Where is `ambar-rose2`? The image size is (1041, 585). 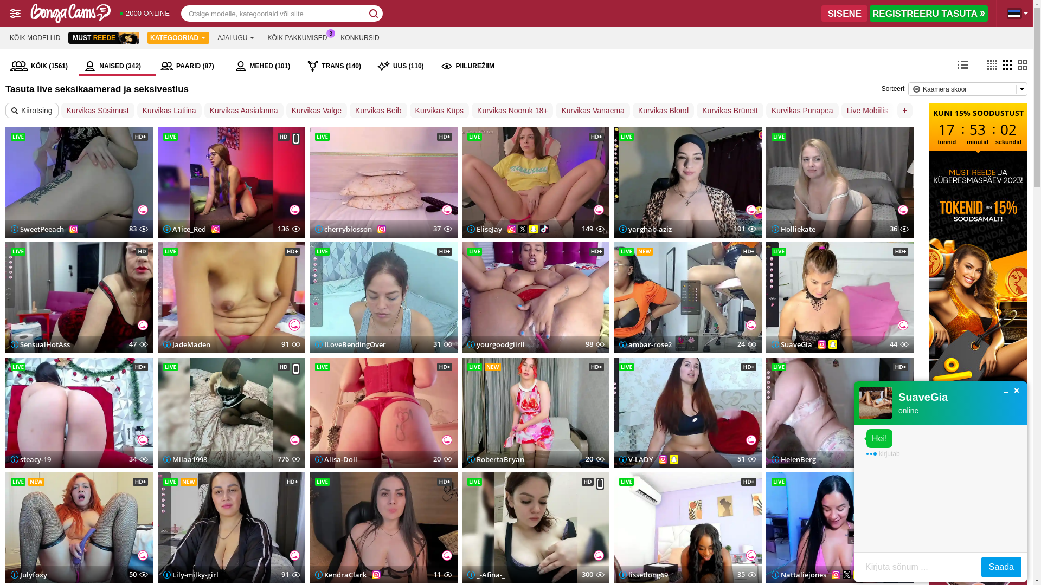
ambar-rose2 is located at coordinates (645, 344).